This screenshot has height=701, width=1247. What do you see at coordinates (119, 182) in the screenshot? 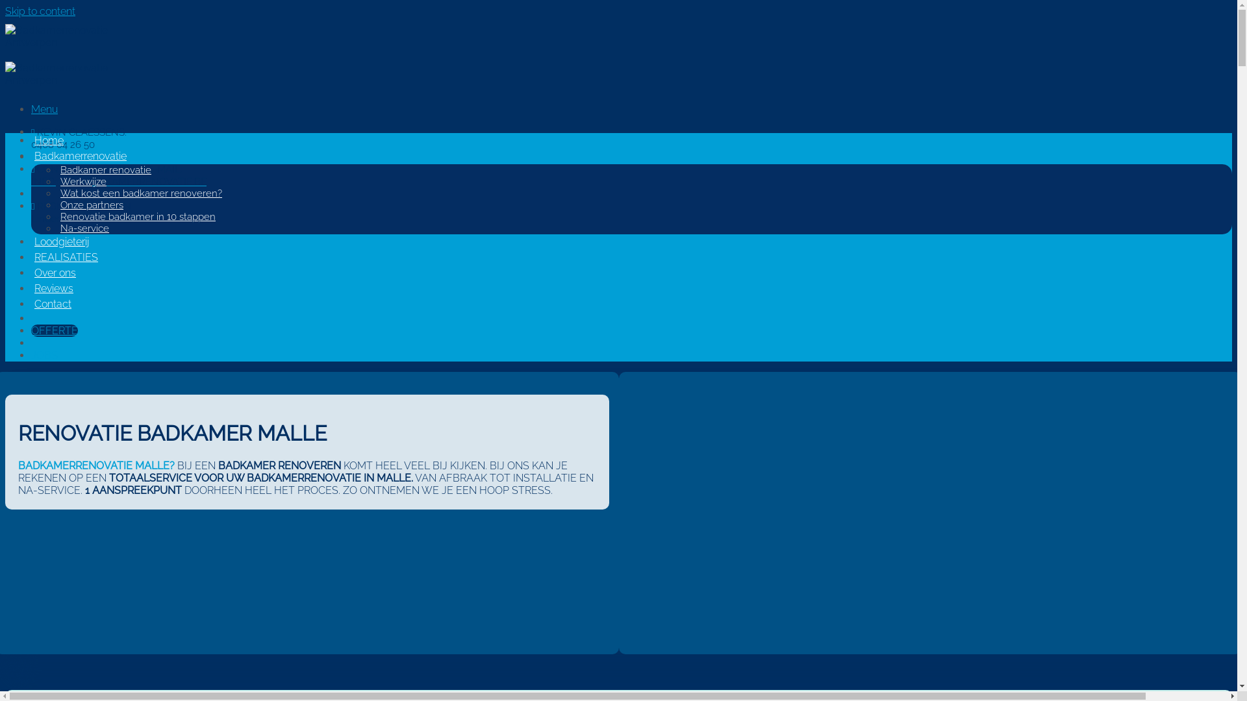
I see `INFO@BCL-BADKAMERRENOVATIE.BE` at bounding box center [119, 182].